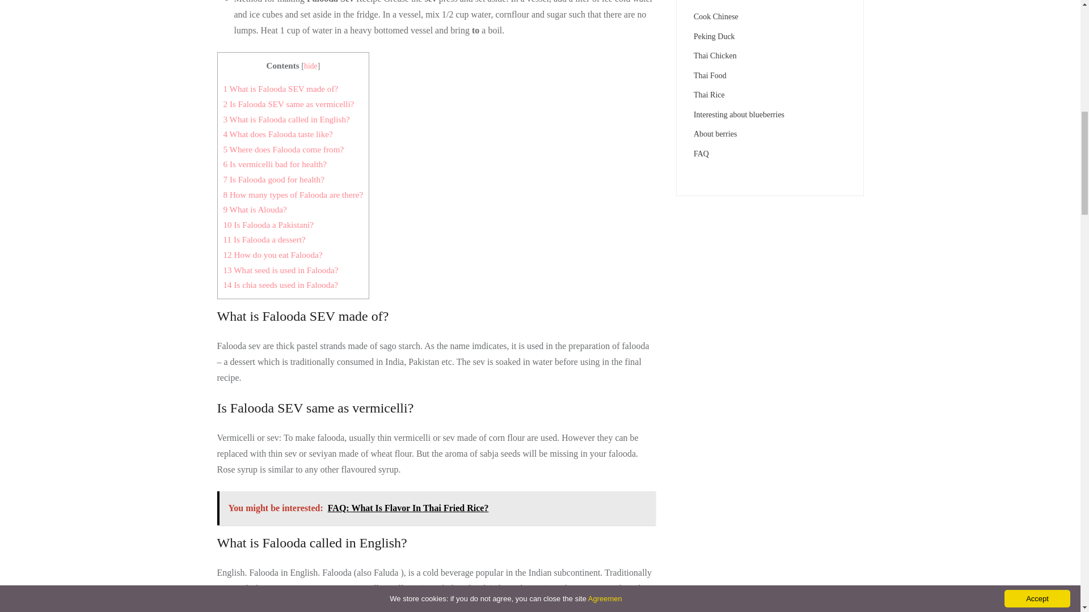 The image size is (1089, 612). Describe the element at coordinates (275, 164) in the screenshot. I see `6 Is vermicelli bad for health?` at that location.